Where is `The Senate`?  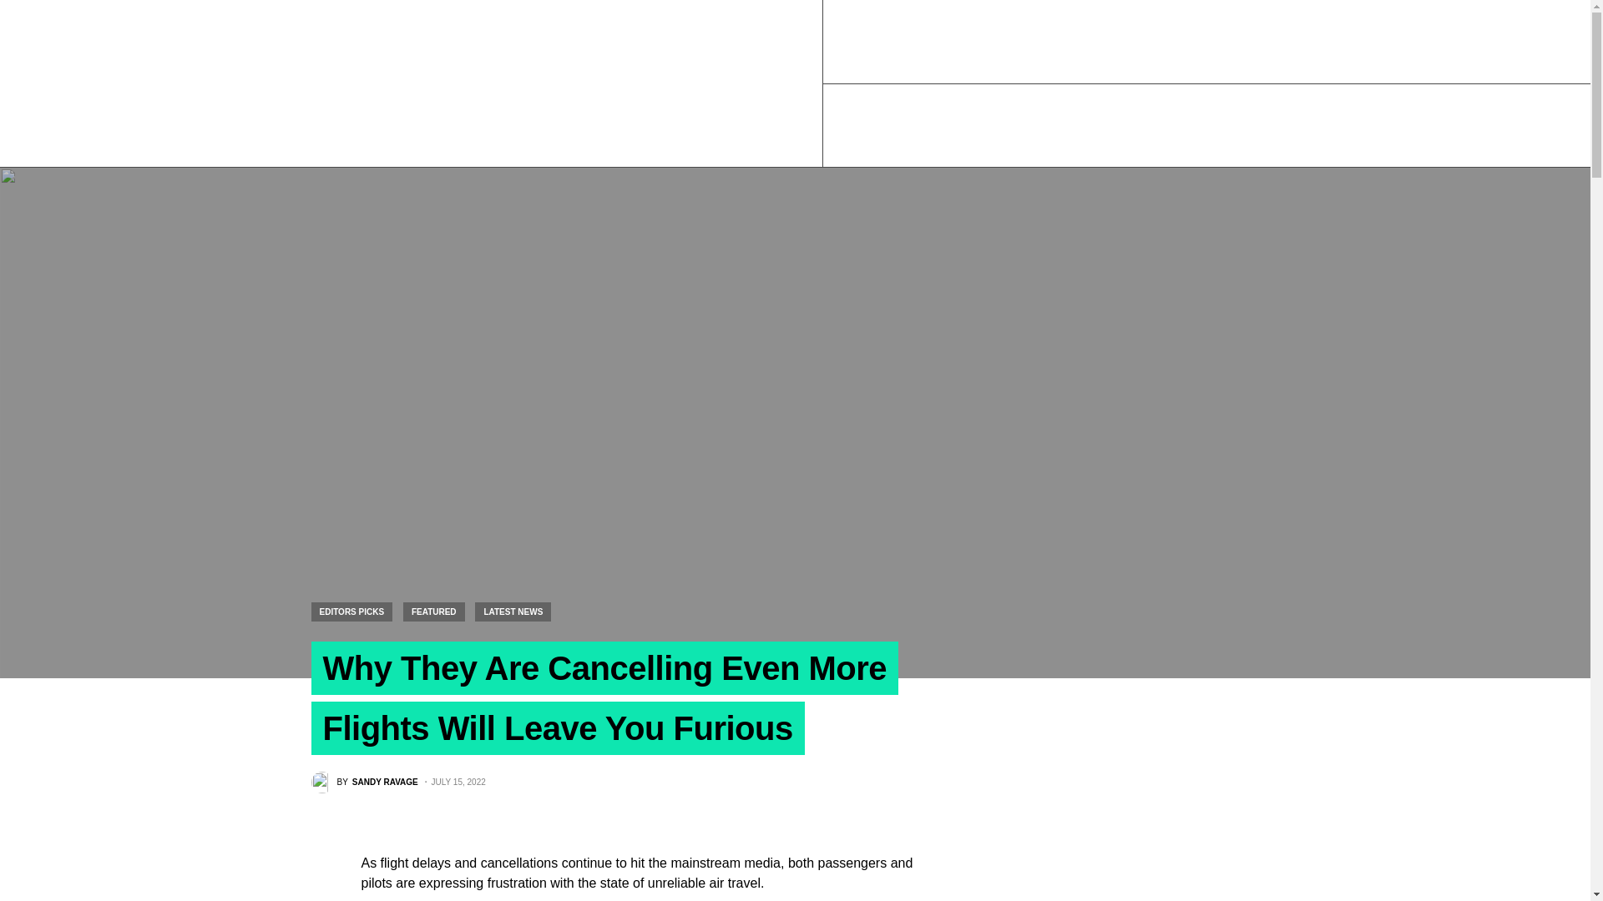 The Senate is located at coordinates (1515, 125).